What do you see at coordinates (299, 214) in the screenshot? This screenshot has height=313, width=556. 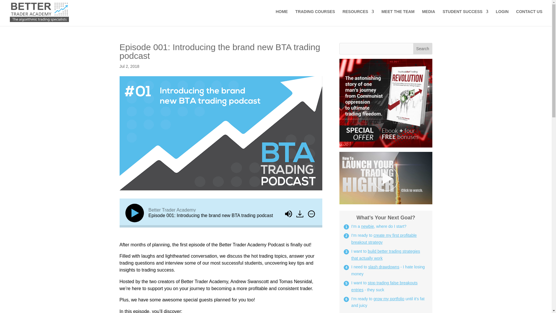 I see `Download` at bounding box center [299, 214].